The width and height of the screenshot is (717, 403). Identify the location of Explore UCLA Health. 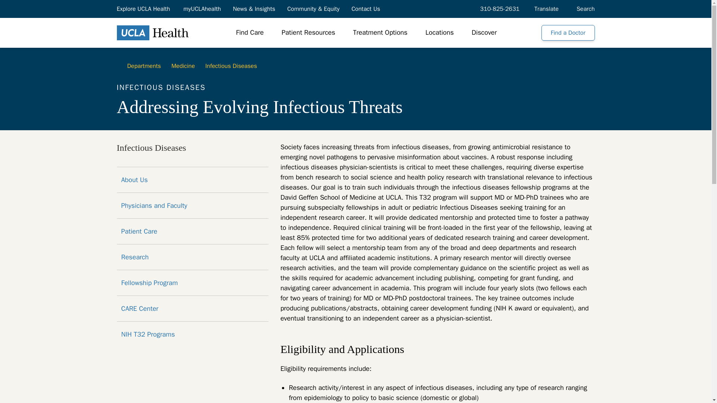
(143, 9).